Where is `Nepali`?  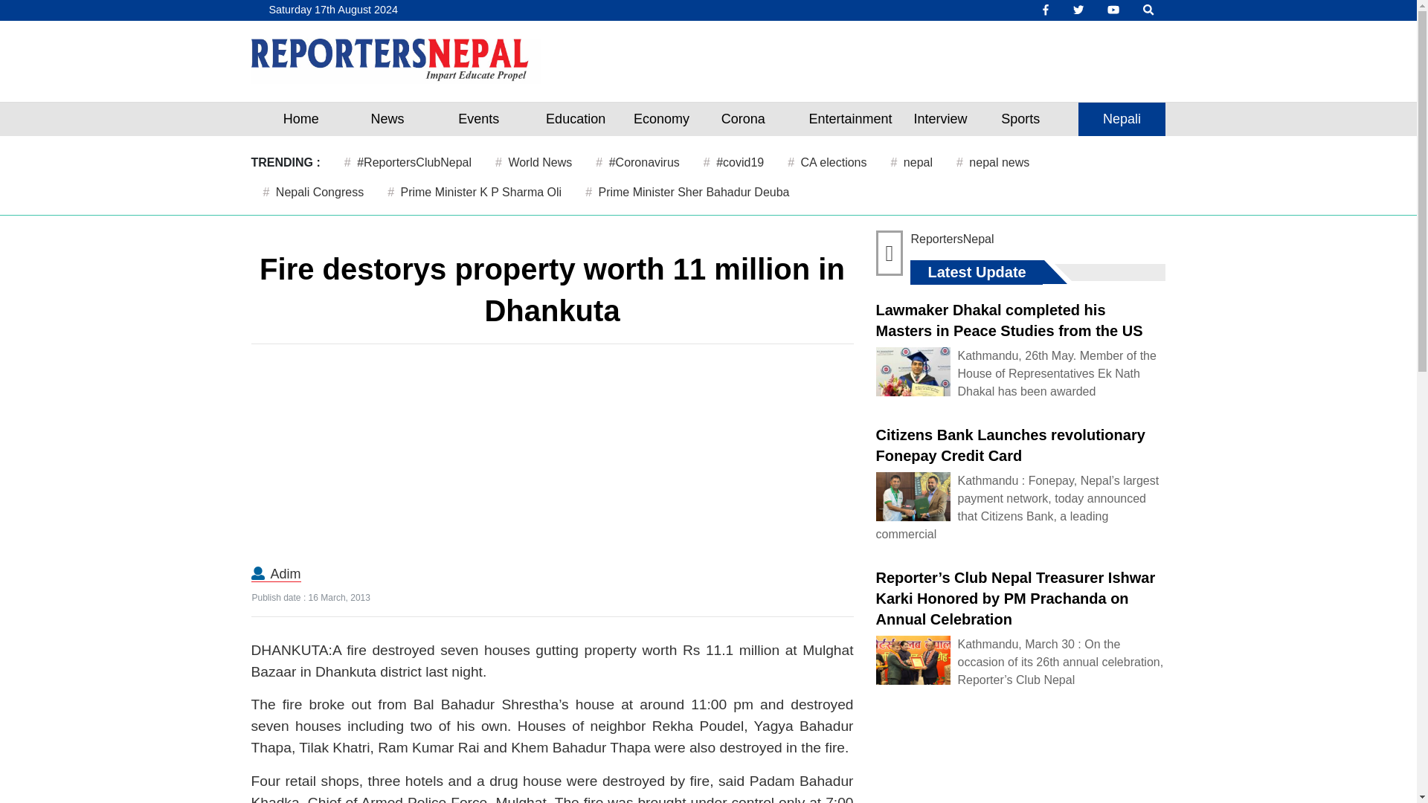 Nepali is located at coordinates (1122, 119).